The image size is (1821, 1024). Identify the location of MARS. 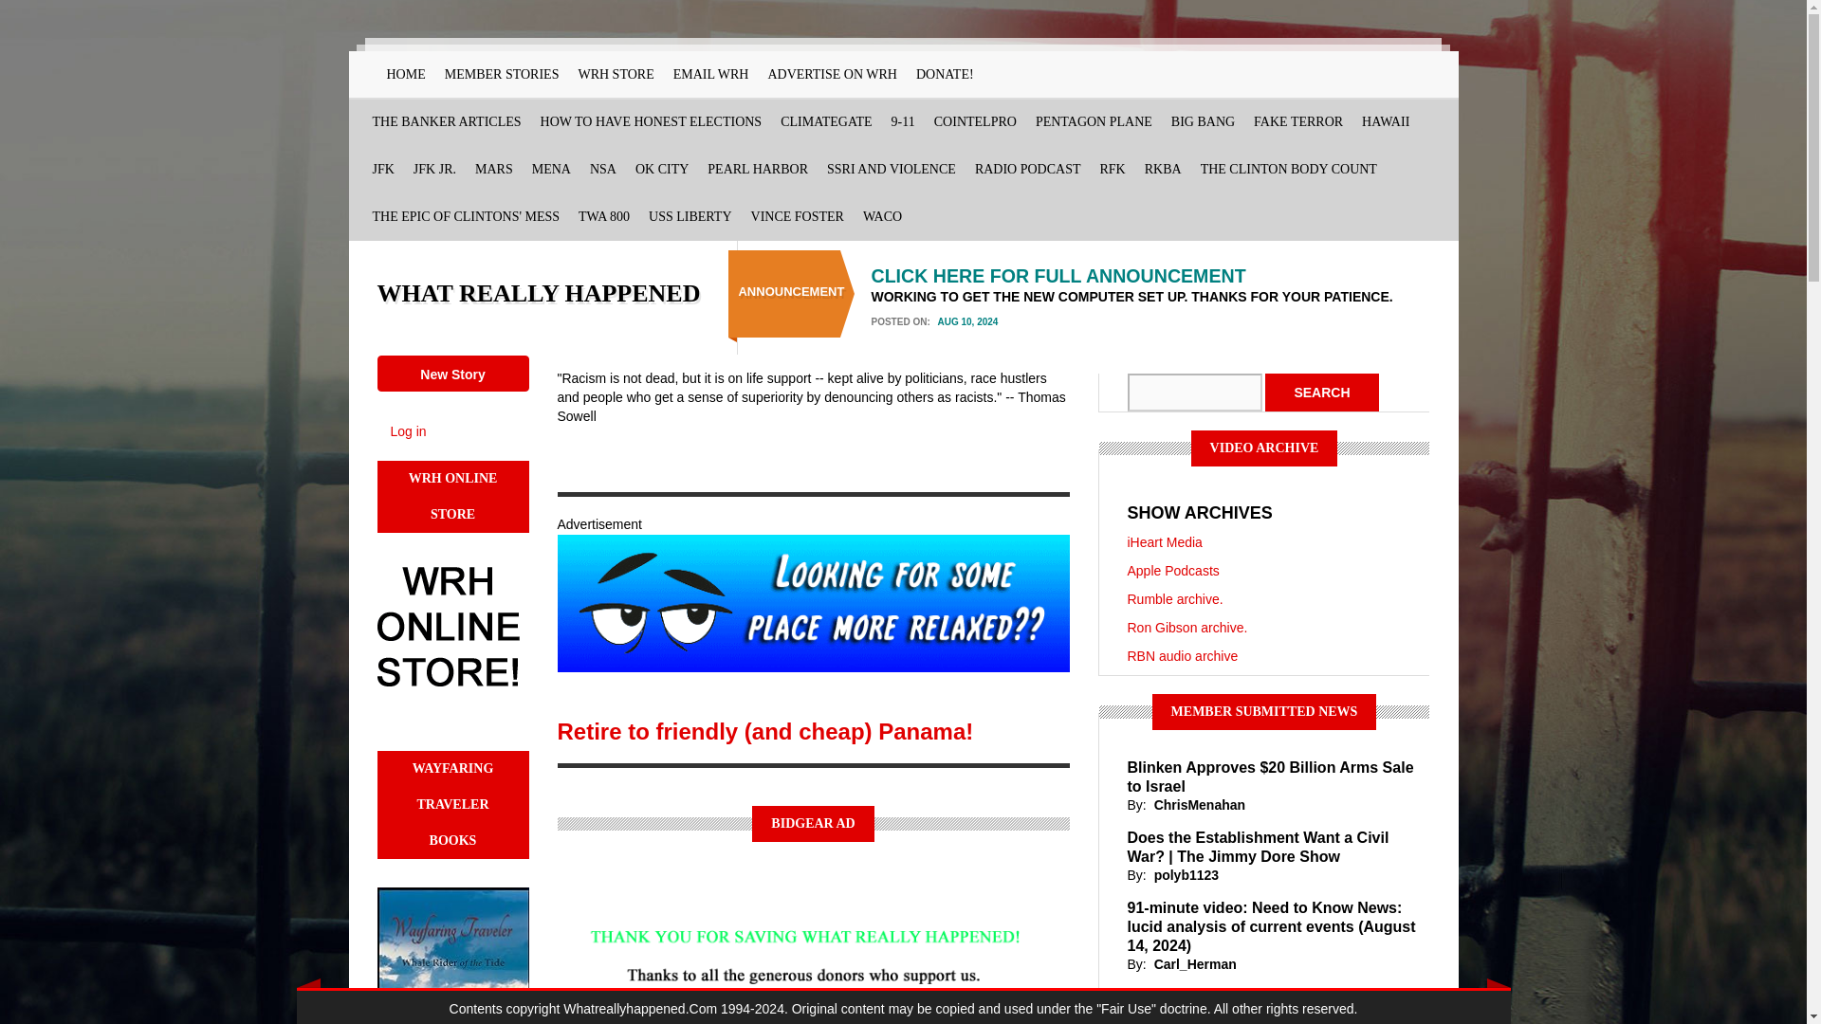
(494, 170).